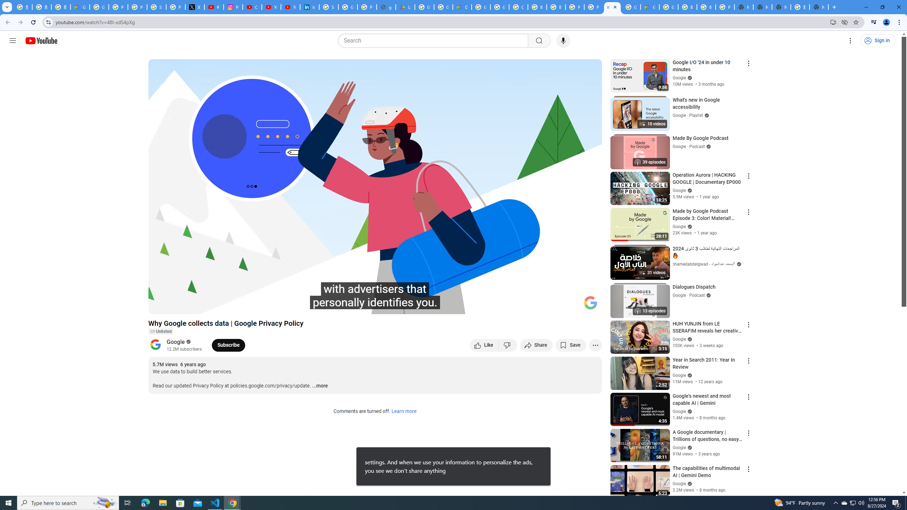  What do you see at coordinates (194, 306) in the screenshot?
I see `Mute (m)` at bounding box center [194, 306].